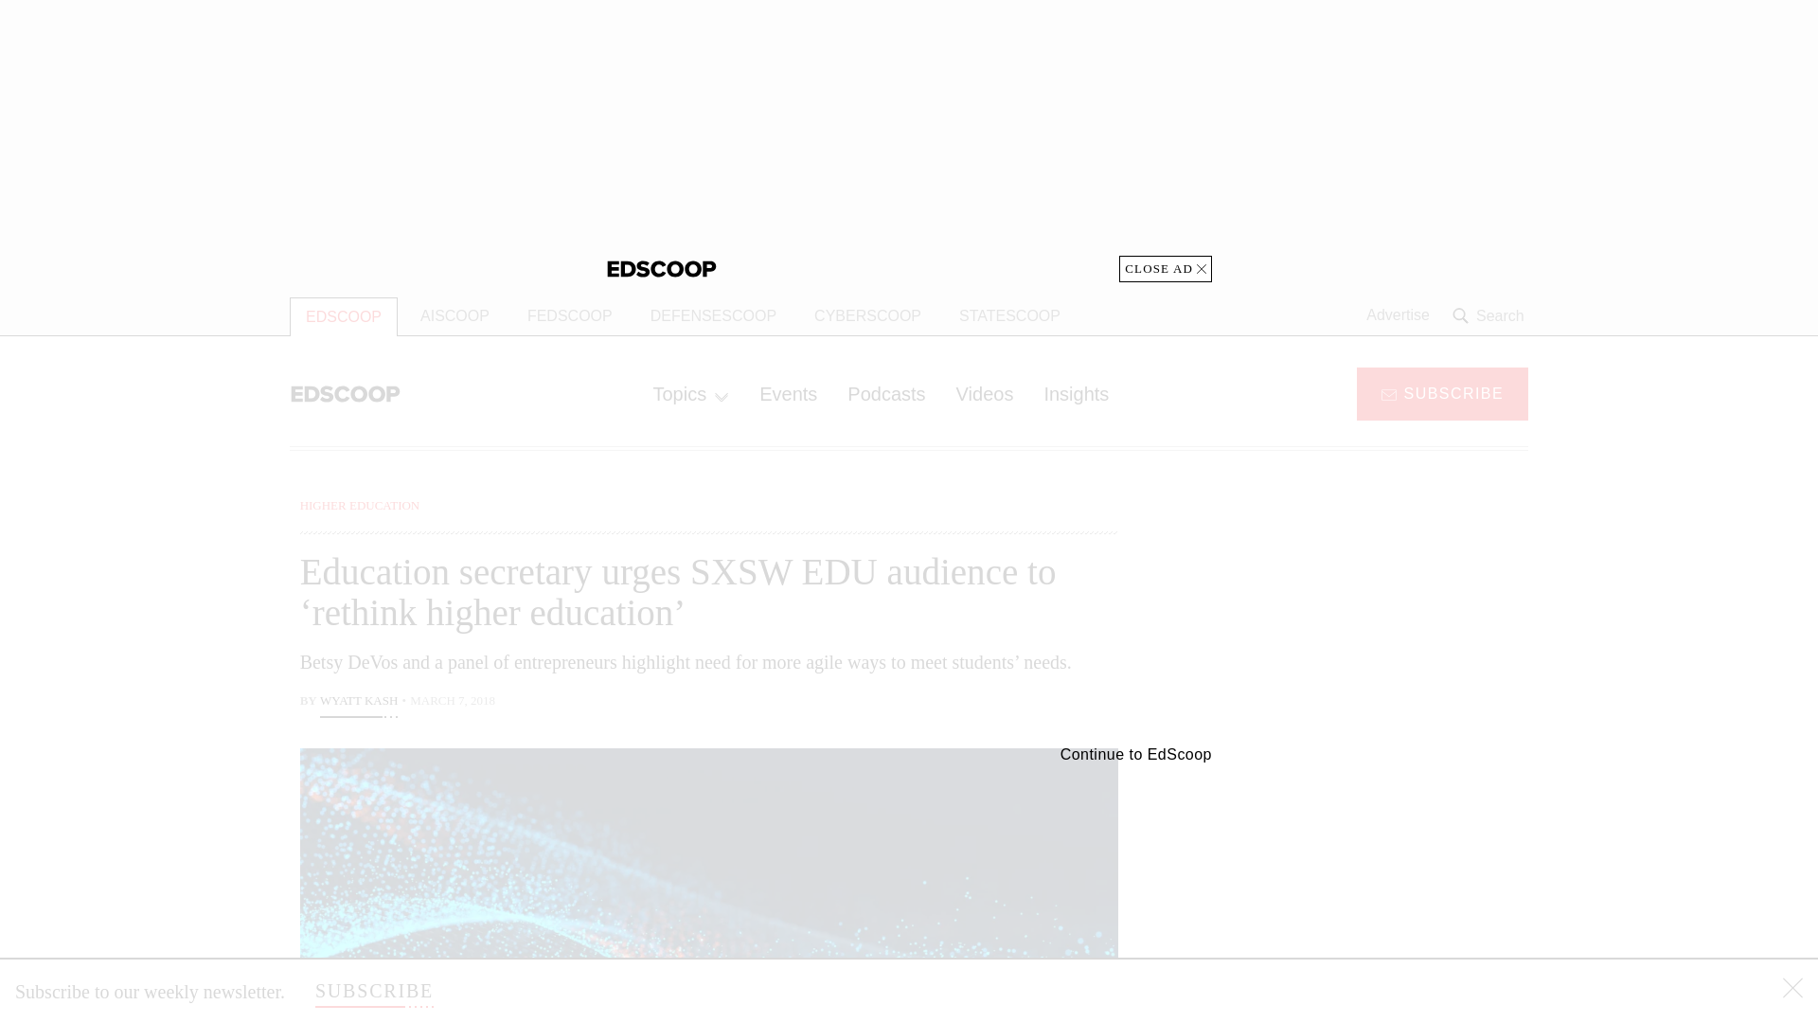 This screenshot has height=1023, width=1818. I want to click on EDSCOOP, so click(343, 316).